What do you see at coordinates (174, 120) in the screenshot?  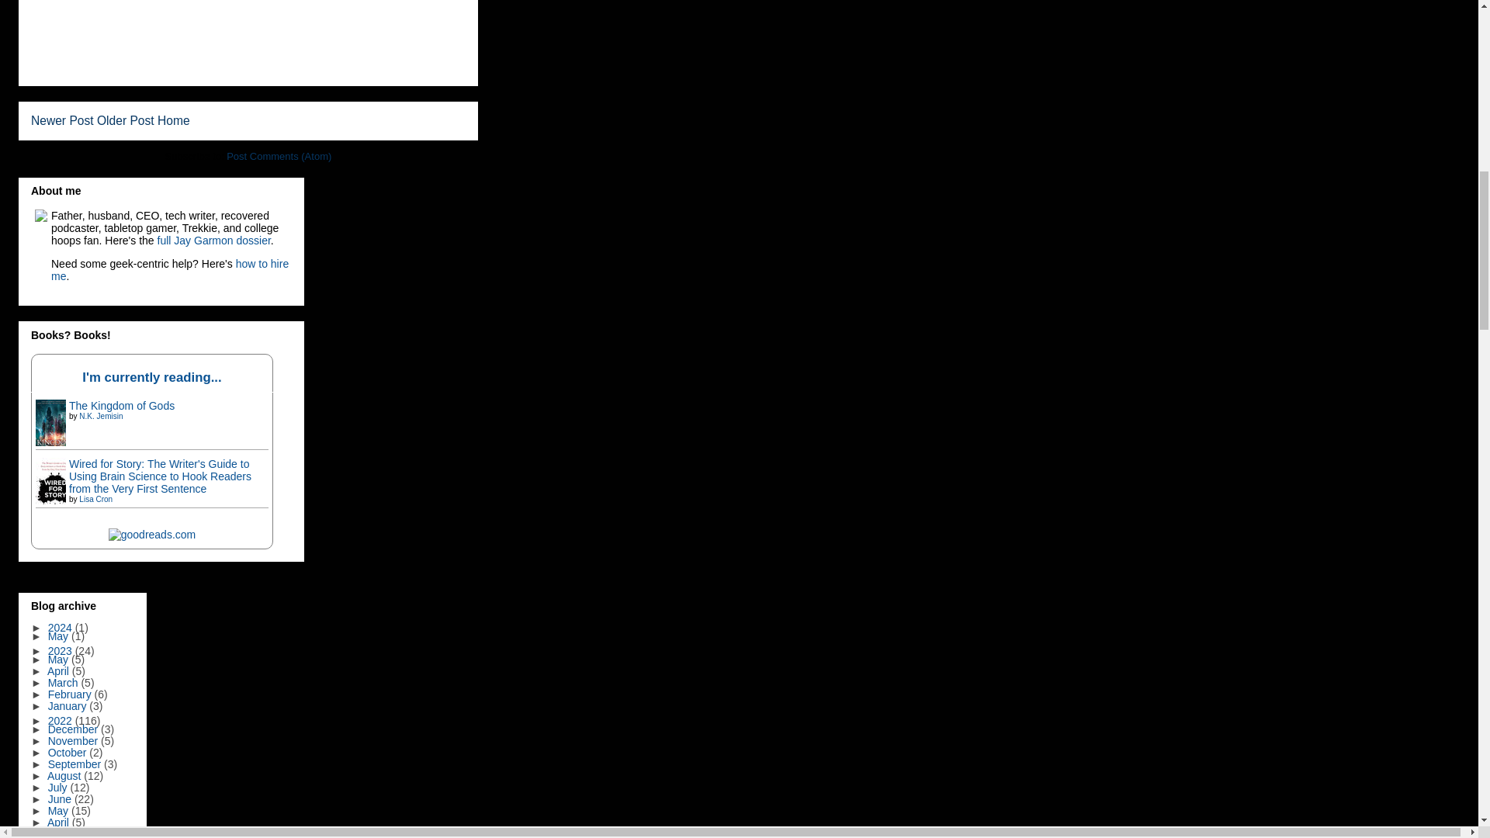 I see `Home` at bounding box center [174, 120].